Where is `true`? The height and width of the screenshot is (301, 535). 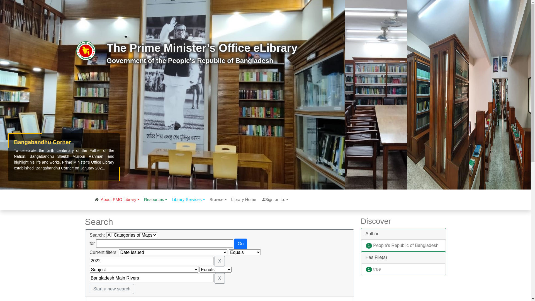
true is located at coordinates (377, 269).